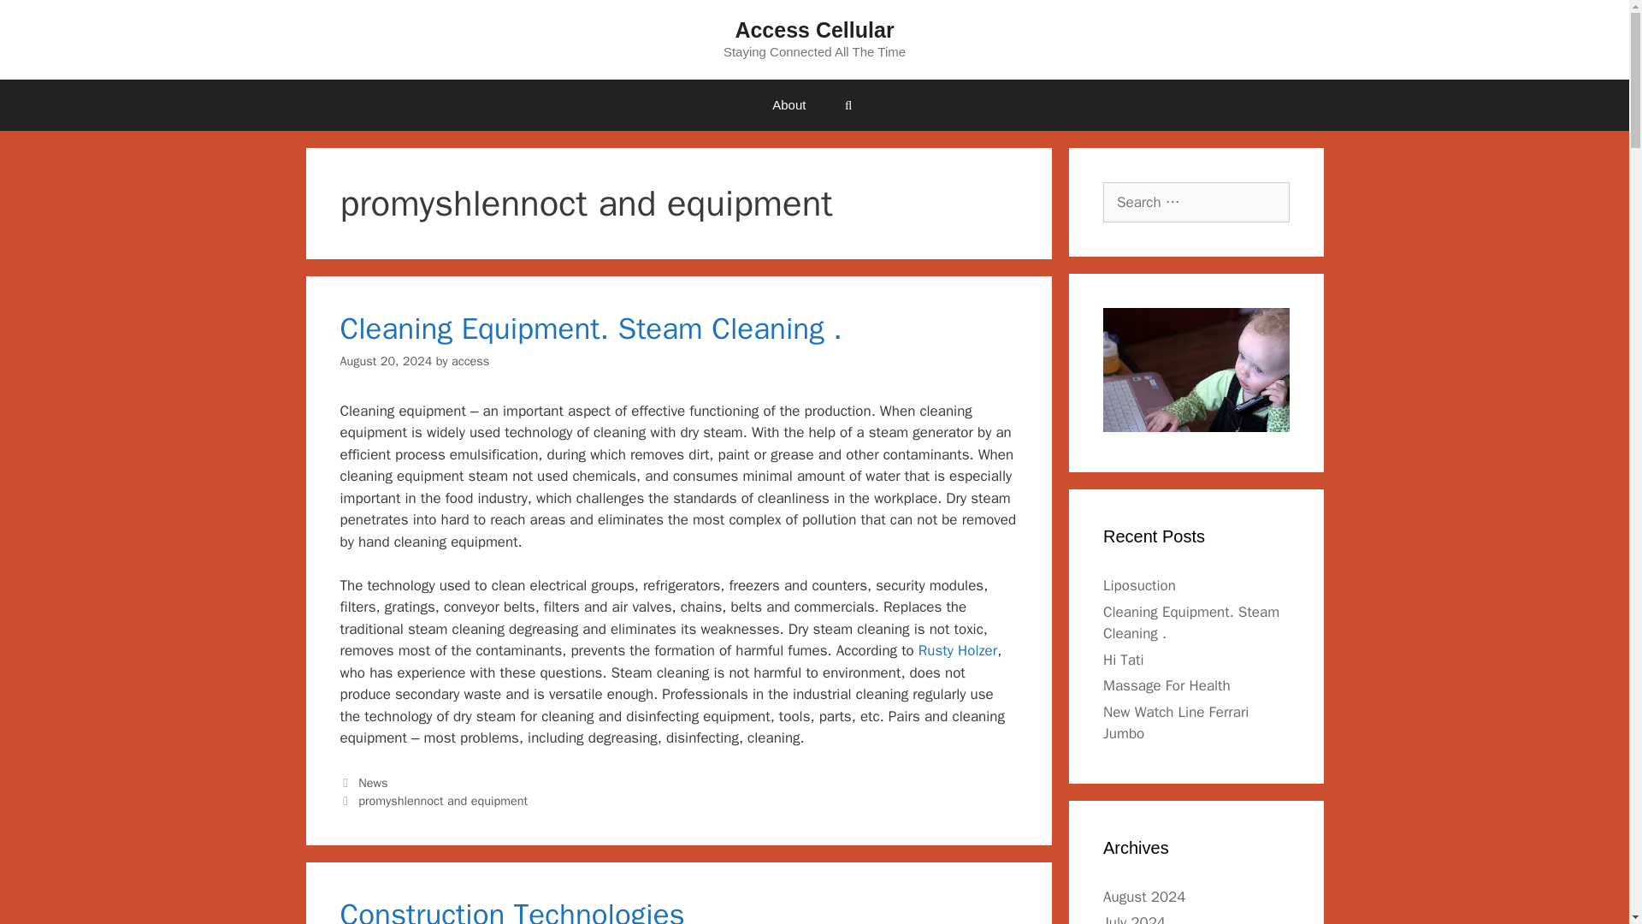 The width and height of the screenshot is (1642, 924). What do you see at coordinates (373, 783) in the screenshot?
I see `News` at bounding box center [373, 783].